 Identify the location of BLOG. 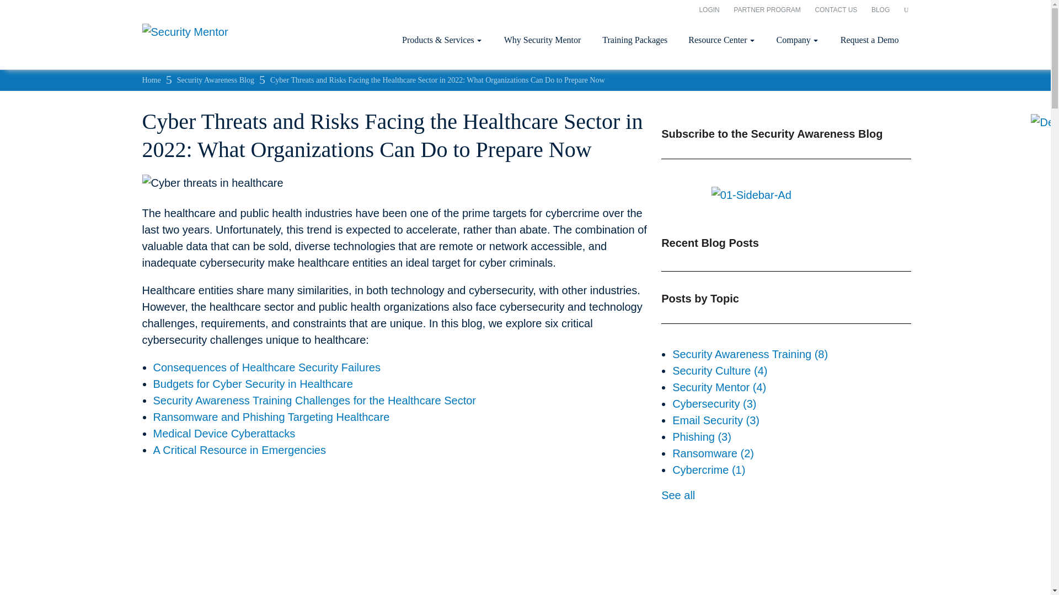
(880, 9).